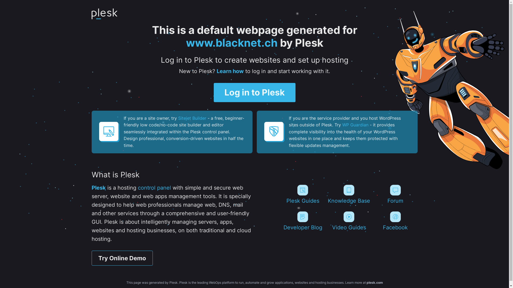  I want to click on Log in to Plesk, so click(255, 93).